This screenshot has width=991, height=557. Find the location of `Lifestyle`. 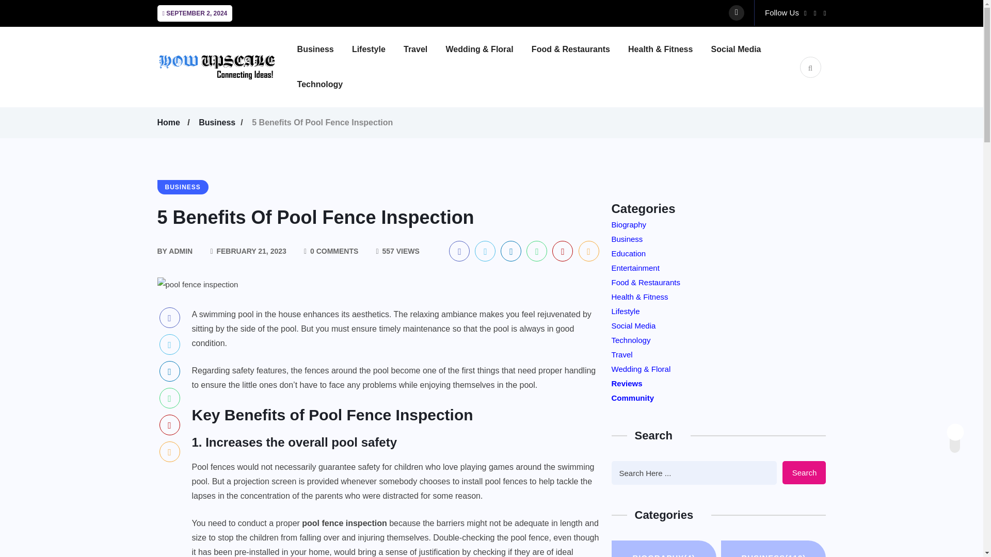

Lifestyle is located at coordinates (376, 49).